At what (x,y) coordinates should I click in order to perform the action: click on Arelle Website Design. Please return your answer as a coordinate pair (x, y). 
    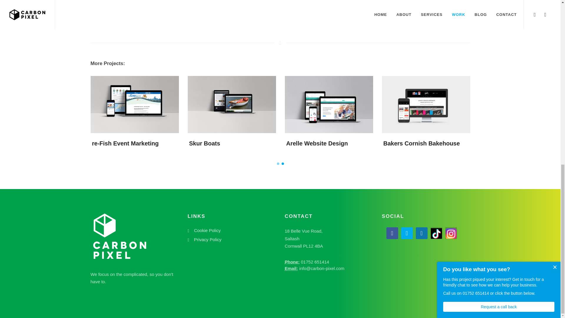
    Looking at the image, I should click on (317, 143).